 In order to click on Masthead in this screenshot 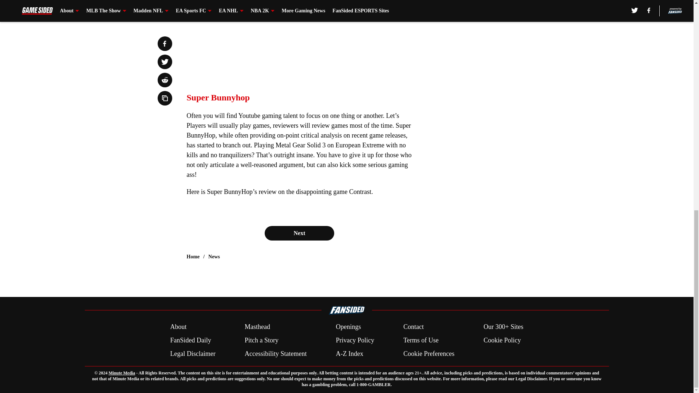, I will do `click(257, 327)`.